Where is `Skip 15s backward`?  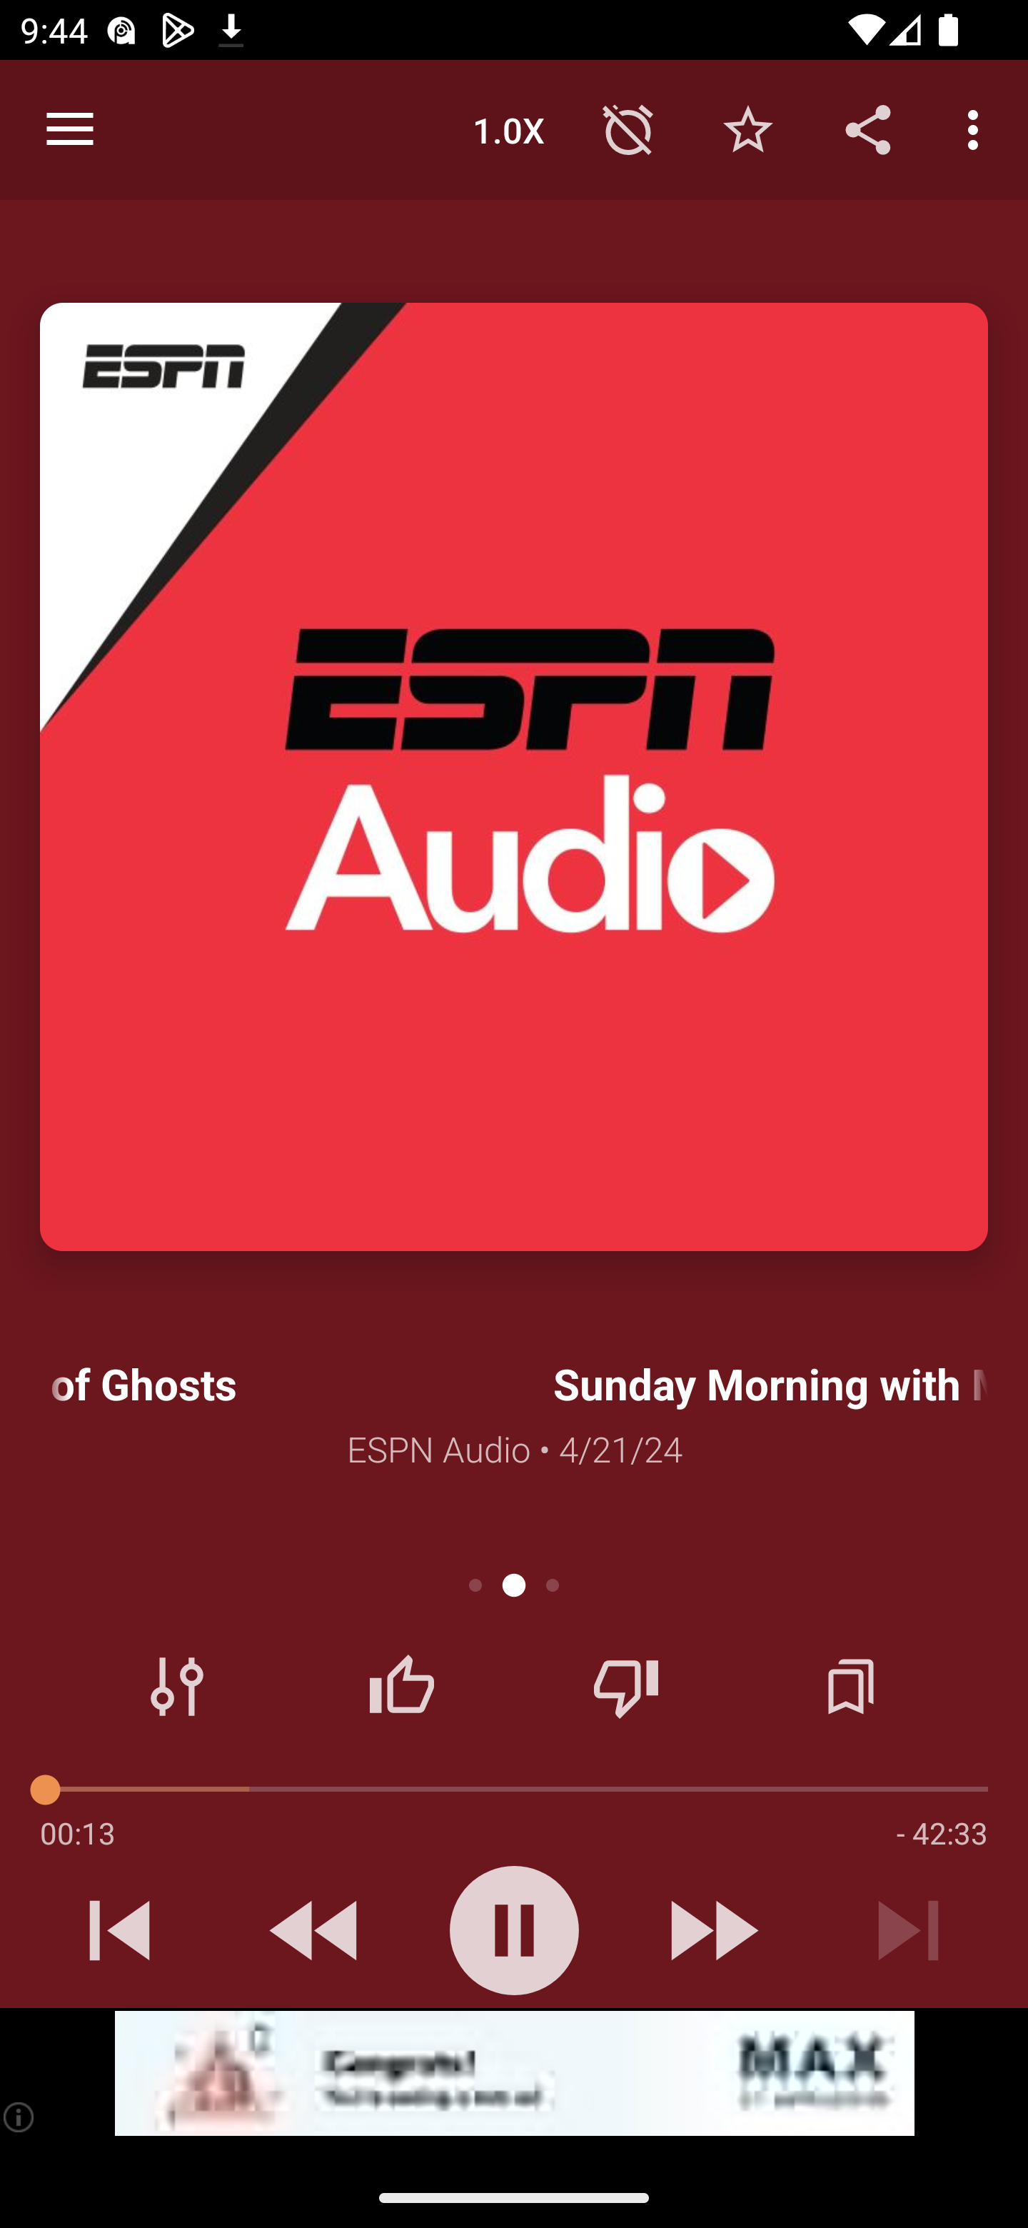
Skip 15s backward is located at coordinates (316, 1930).